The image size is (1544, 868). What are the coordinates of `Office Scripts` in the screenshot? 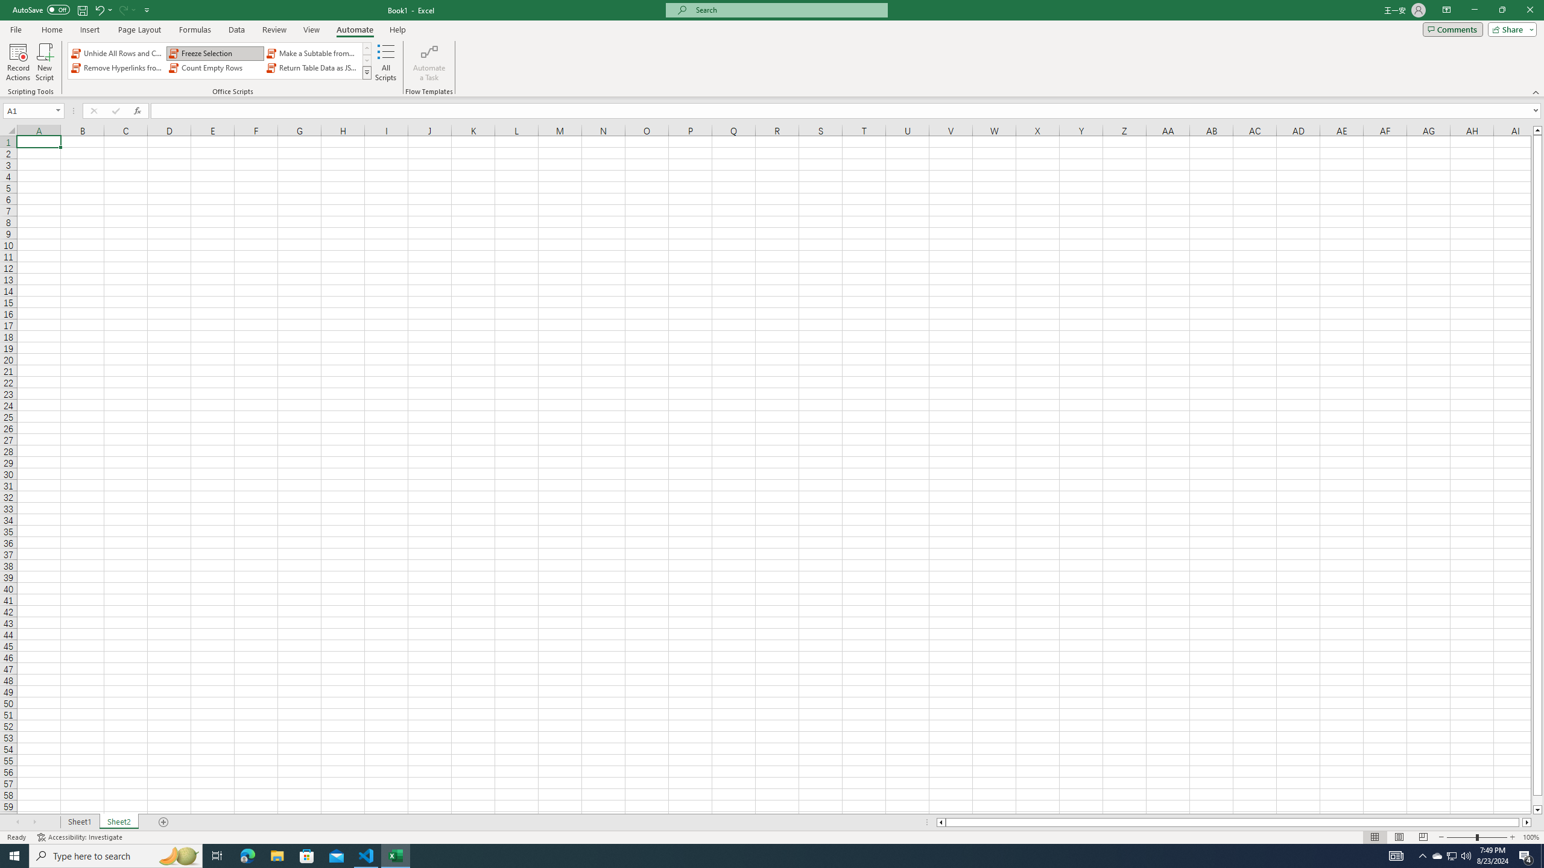 It's located at (367, 72).